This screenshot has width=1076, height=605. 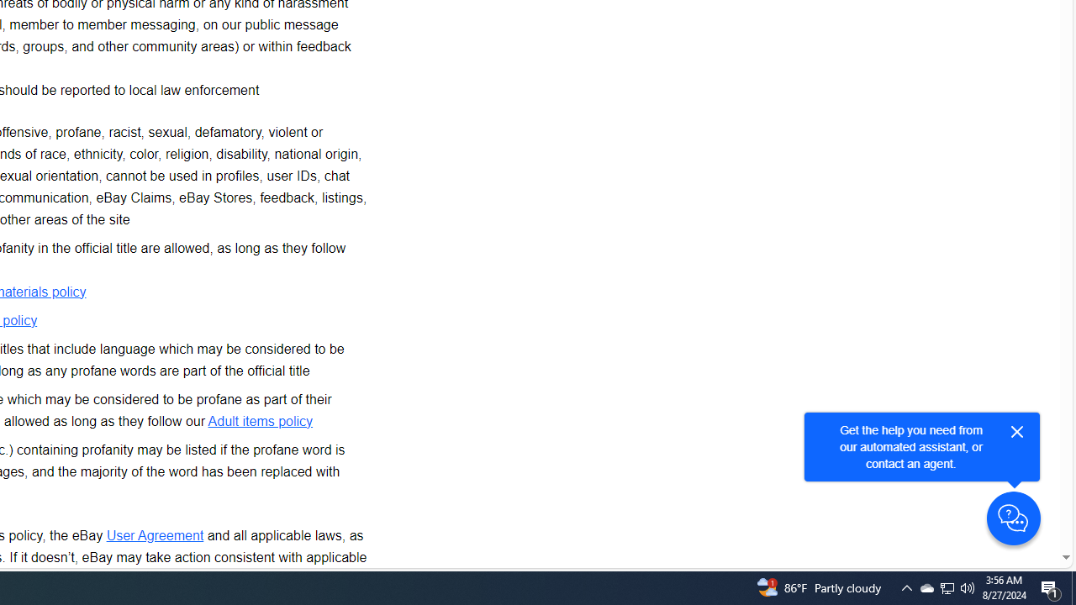 What do you see at coordinates (155, 534) in the screenshot?
I see `User Agreement` at bounding box center [155, 534].